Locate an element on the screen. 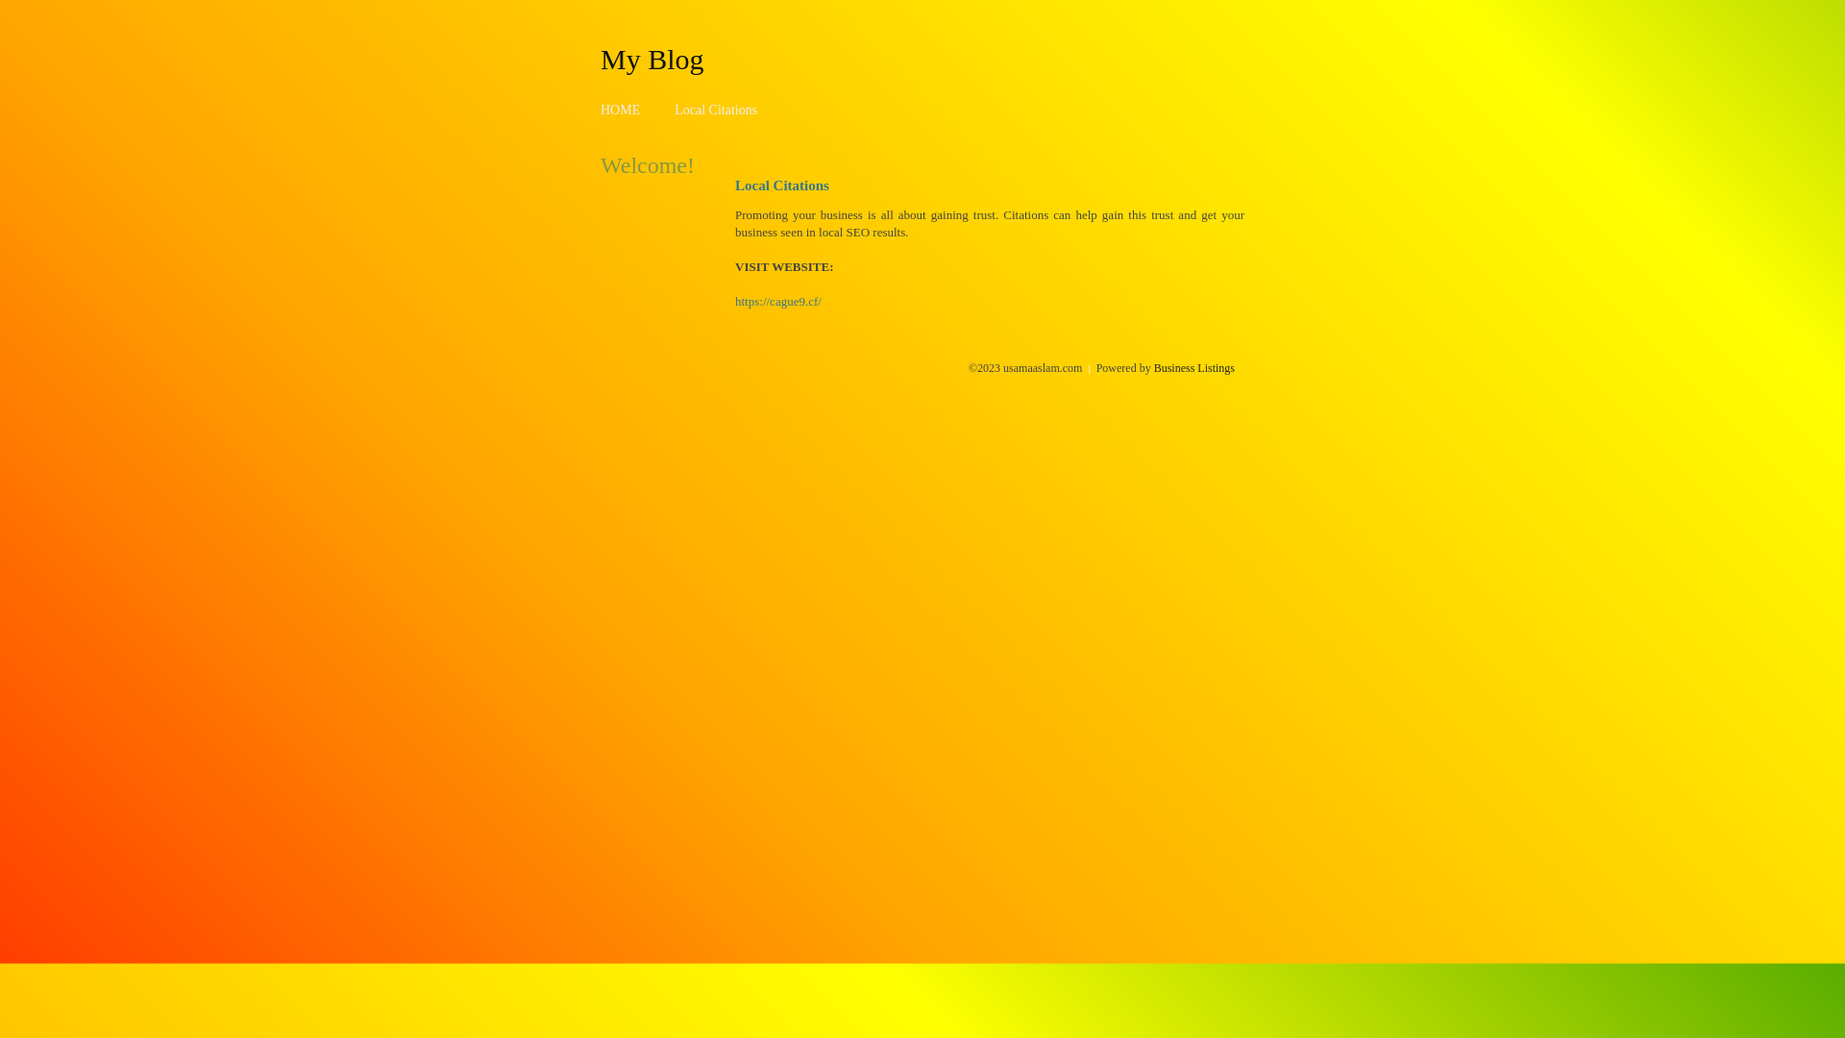 Image resolution: width=1845 pixels, height=1038 pixels. My Blog is located at coordinates (652, 59).